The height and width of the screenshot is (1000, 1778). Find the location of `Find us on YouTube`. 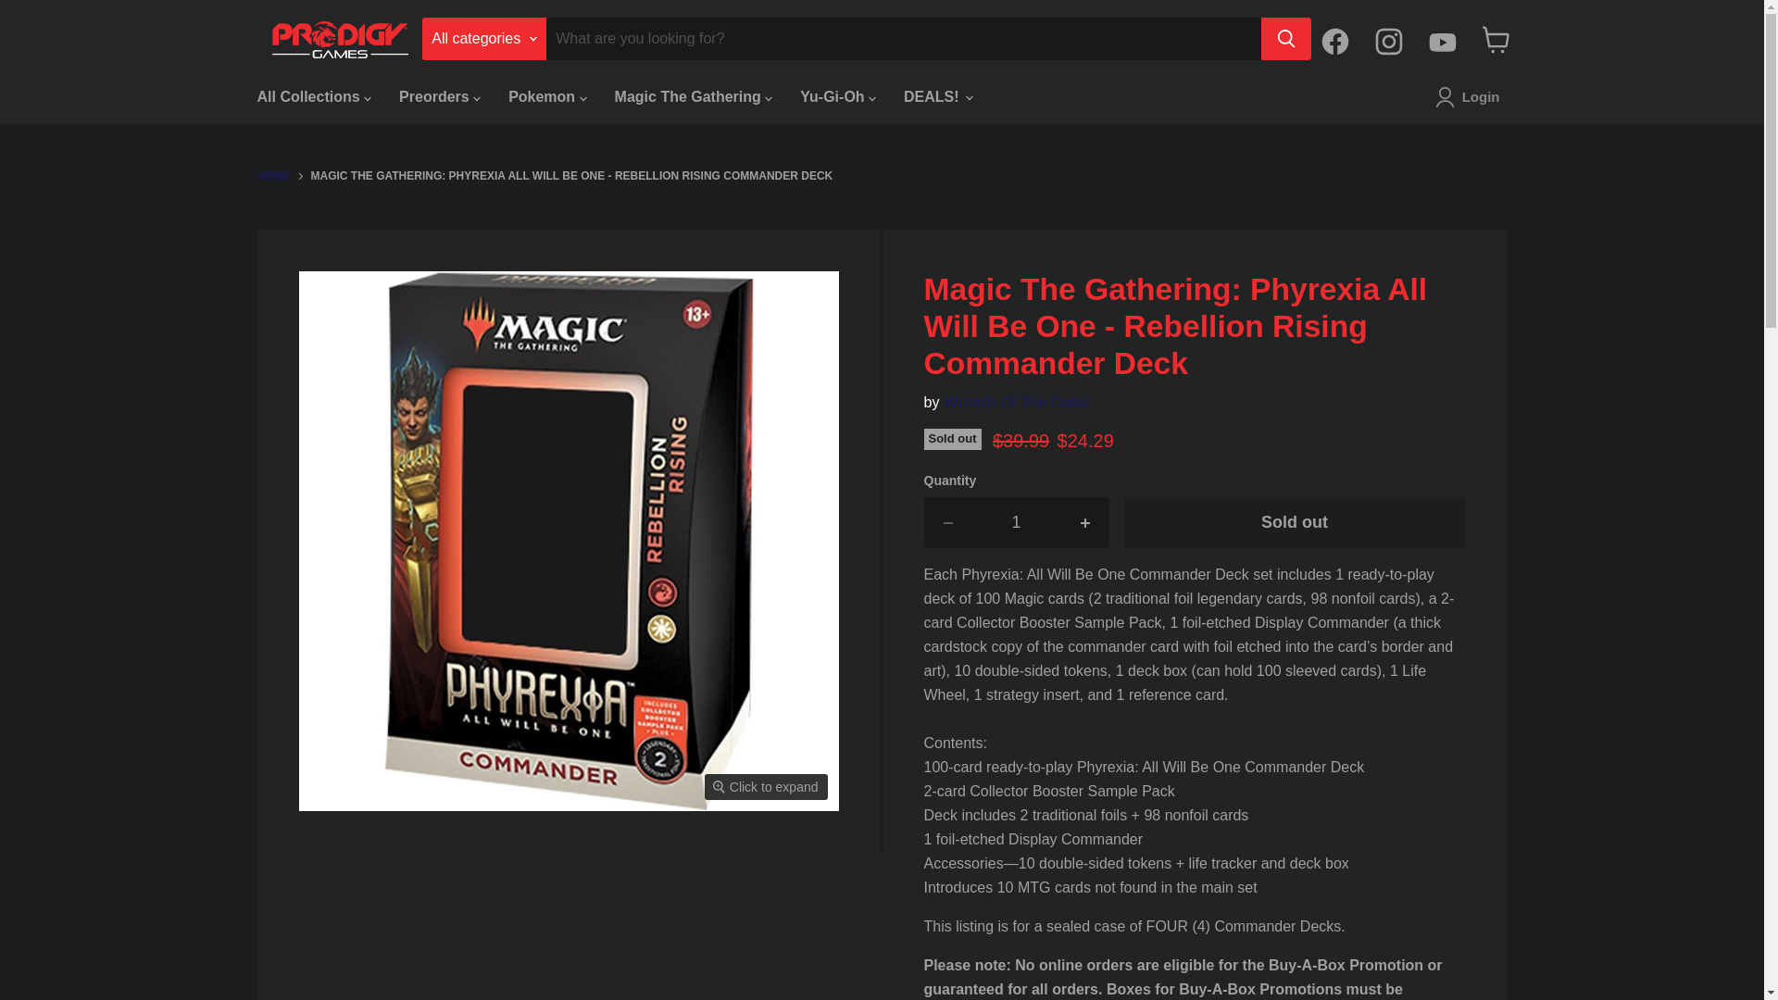

Find us on YouTube is located at coordinates (1442, 43).